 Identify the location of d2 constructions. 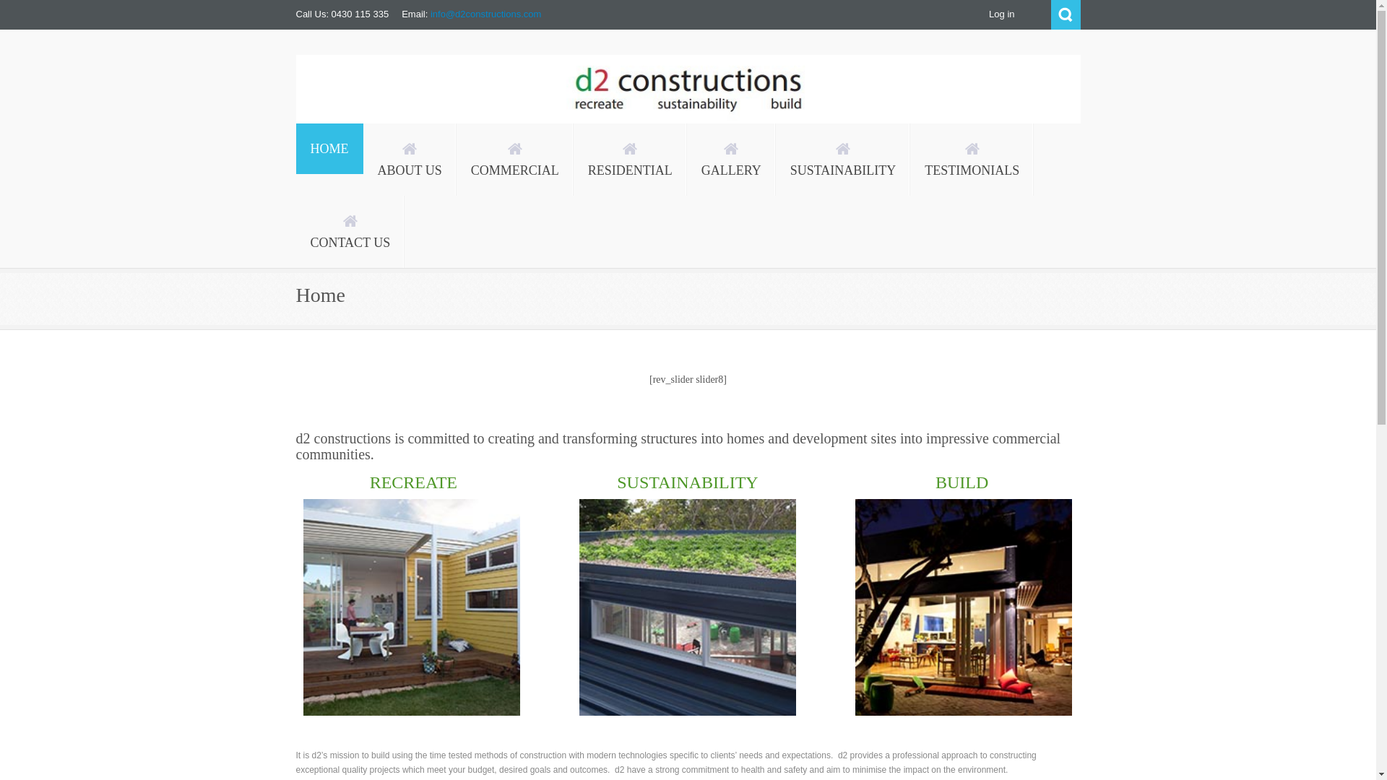
(373, 136).